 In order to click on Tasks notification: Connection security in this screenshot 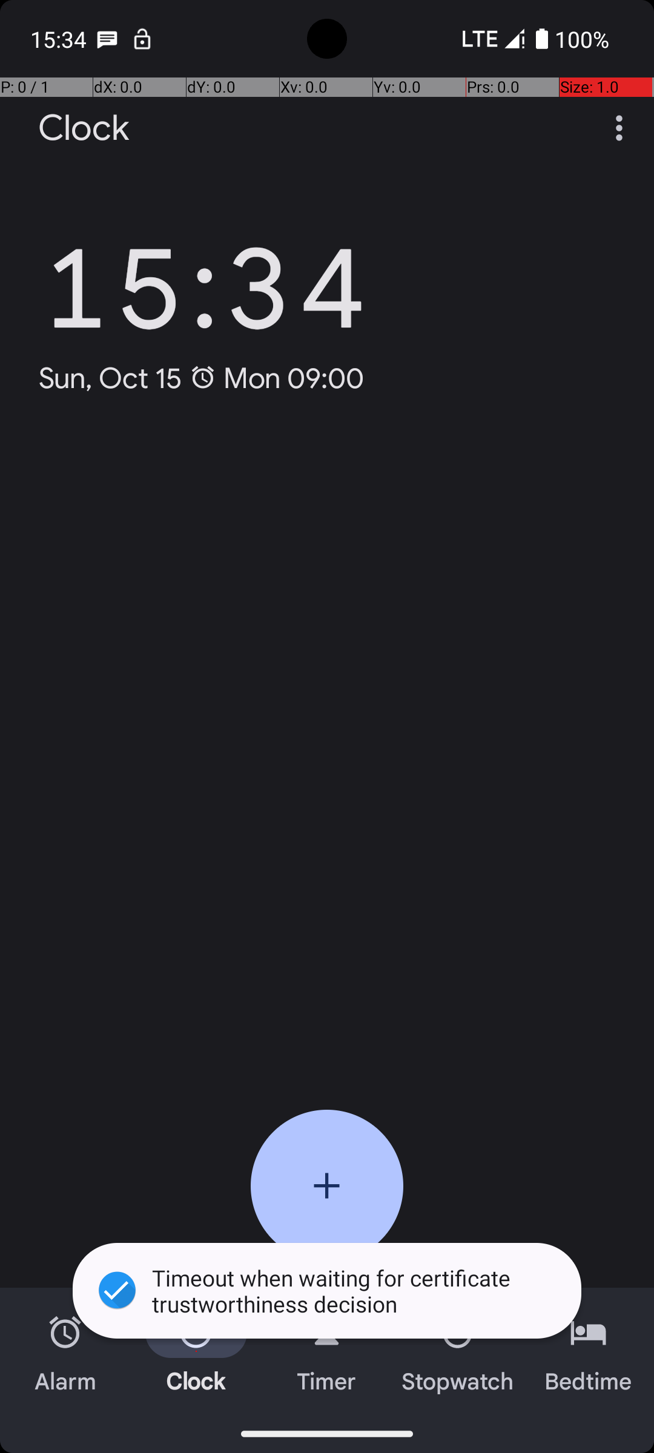, I will do `click(142, 39)`.